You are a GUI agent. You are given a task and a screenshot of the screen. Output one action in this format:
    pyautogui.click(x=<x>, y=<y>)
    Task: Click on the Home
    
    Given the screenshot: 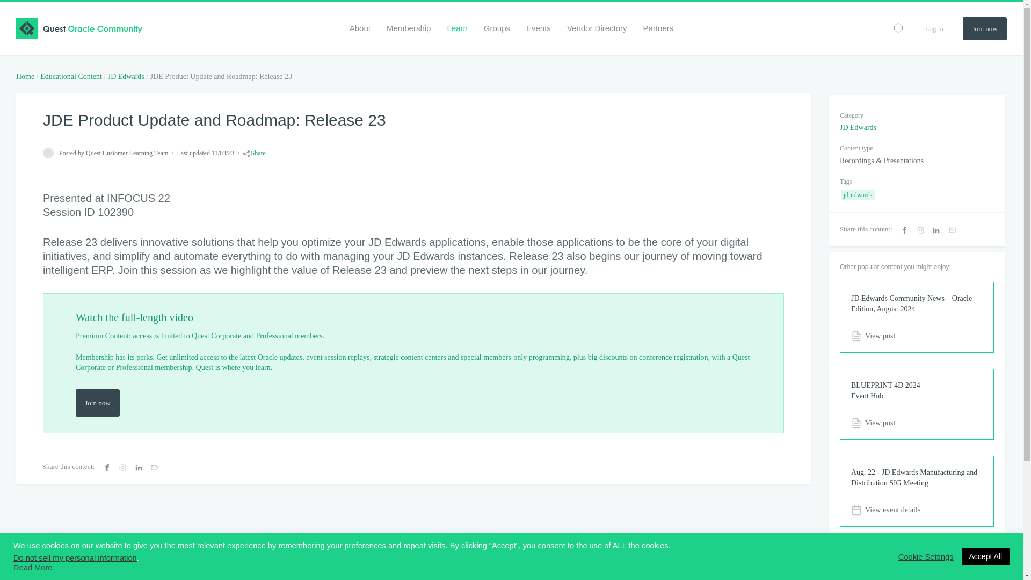 What is the action you would take?
    pyautogui.click(x=25, y=76)
    